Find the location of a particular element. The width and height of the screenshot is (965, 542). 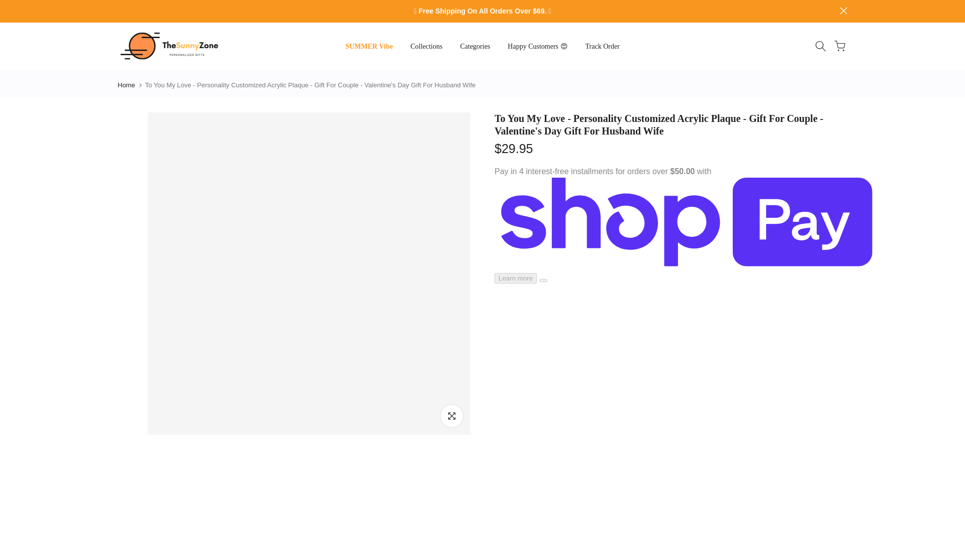

Collections is located at coordinates (426, 46).